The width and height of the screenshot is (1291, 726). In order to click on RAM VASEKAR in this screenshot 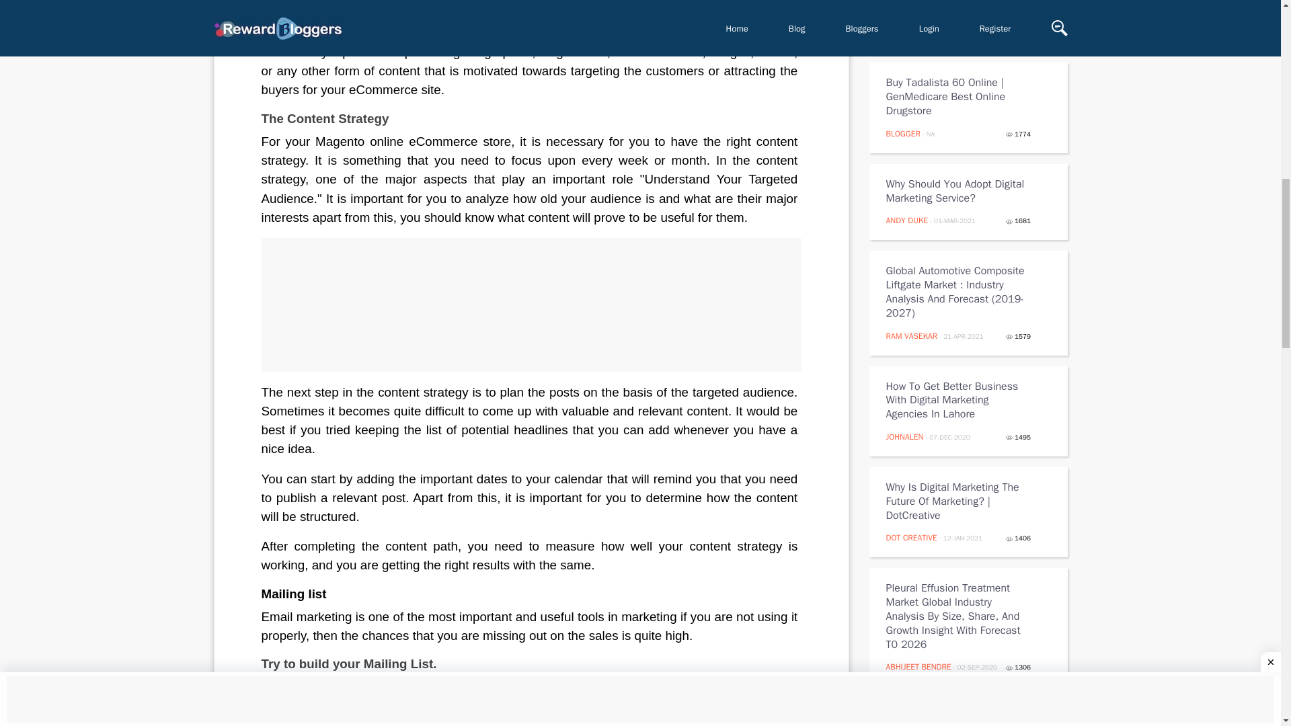, I will do `click(912, 336)`.